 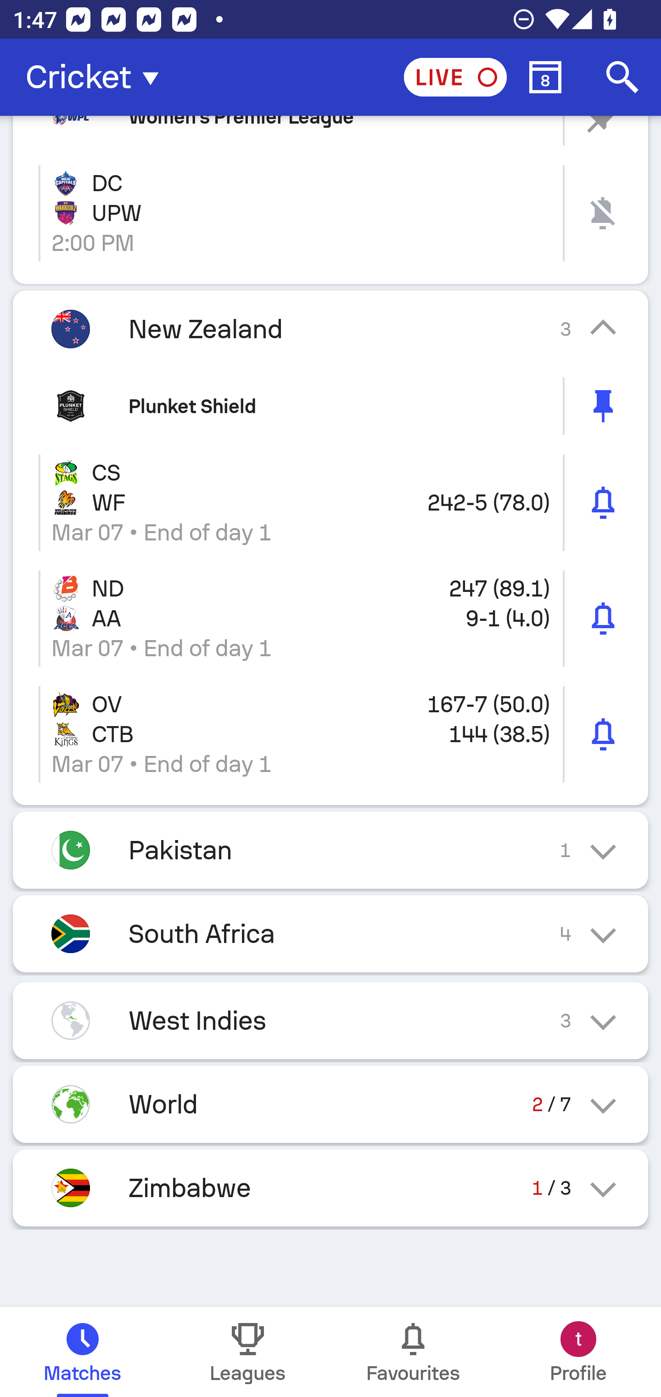 What do you see at coordinates (330, 502) in the screenshot?
I see `CS WF 242-5 (78.0) Mar 07 • End of day 1` at bounding box center [330, 502].